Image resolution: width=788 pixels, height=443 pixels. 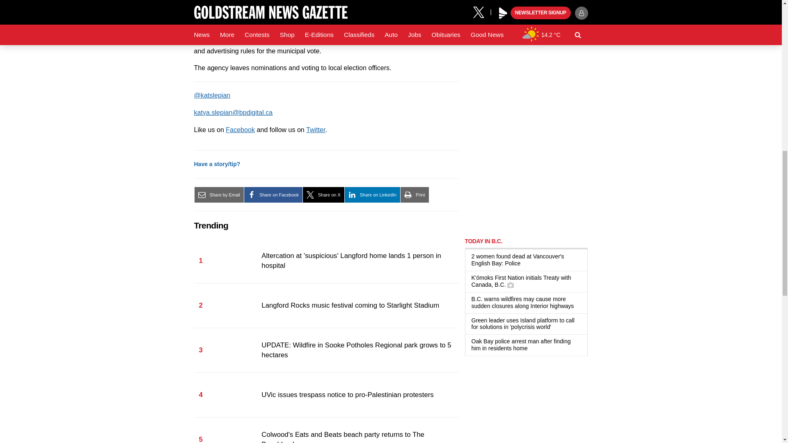 What do you see at coordinates (511, 285) in the screenshot?
I see `Has a gallery` at bounding box center [511, 285].